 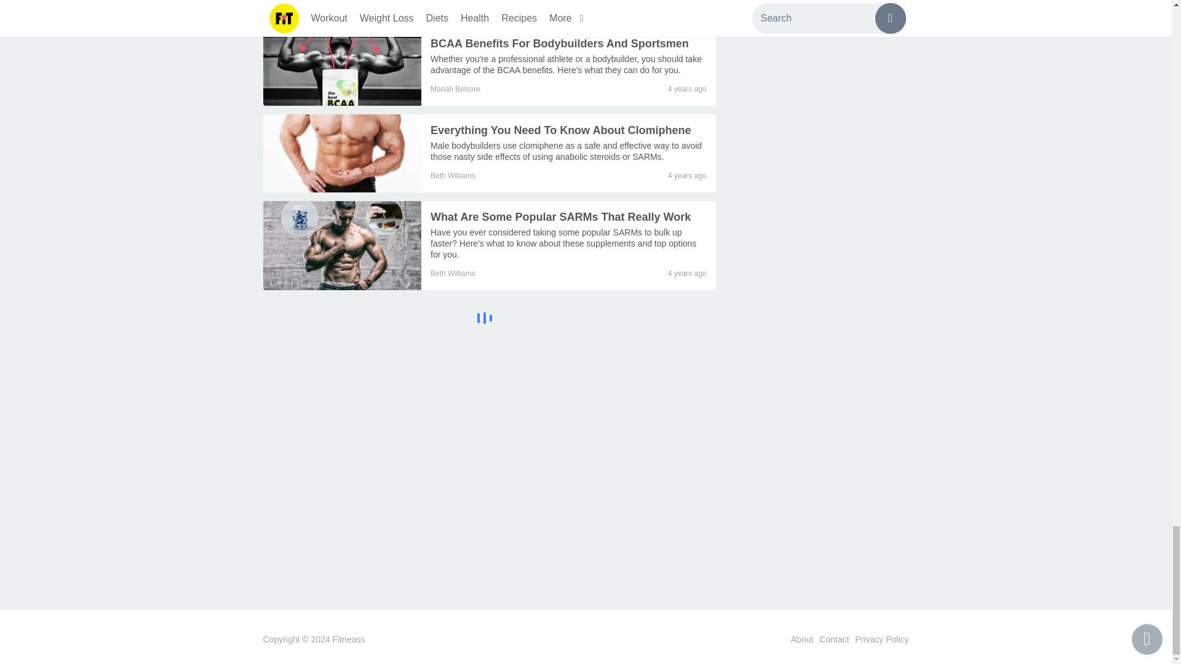 I want to click on Searching for more related posts..., so click(x=490, y=320).